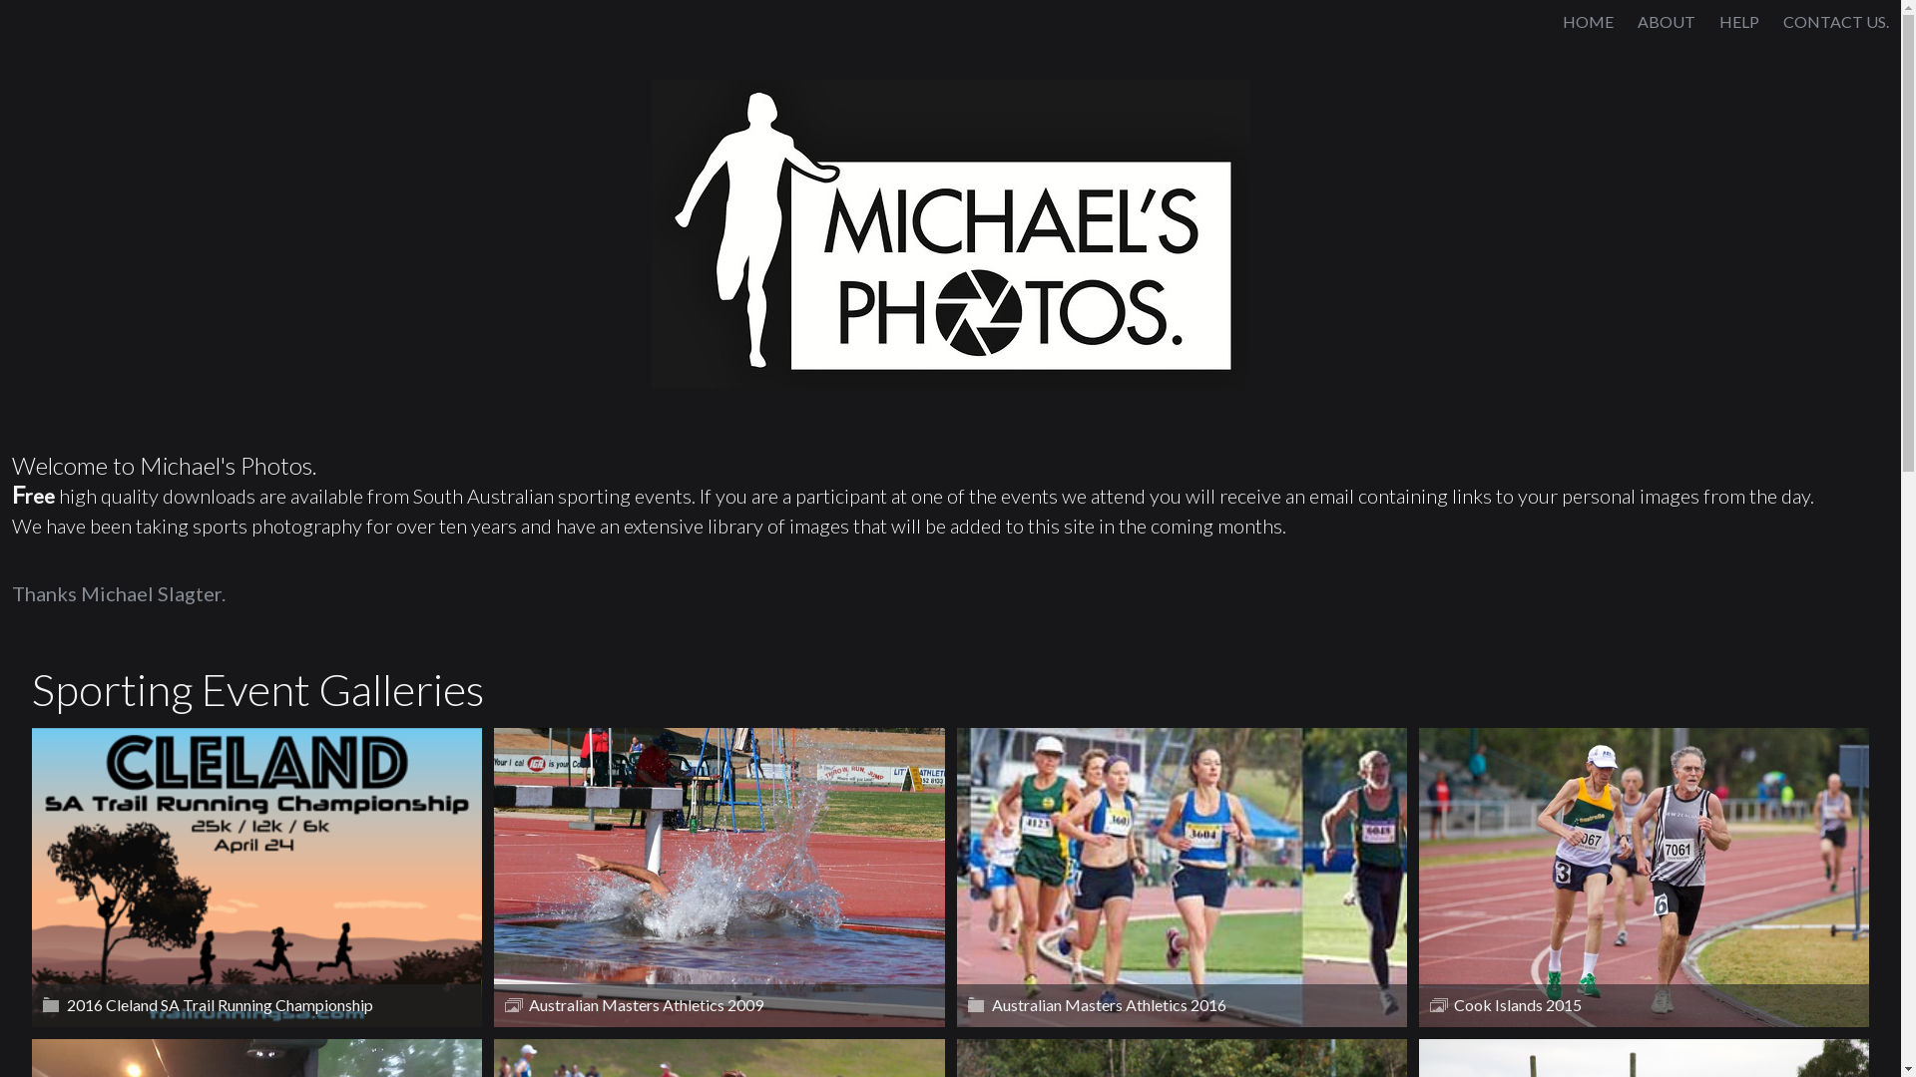 This screenshot has width=1916, height=1077. Describe the element at coordinates (1589, 22) in the screenshot. I see `HOME` at that location.